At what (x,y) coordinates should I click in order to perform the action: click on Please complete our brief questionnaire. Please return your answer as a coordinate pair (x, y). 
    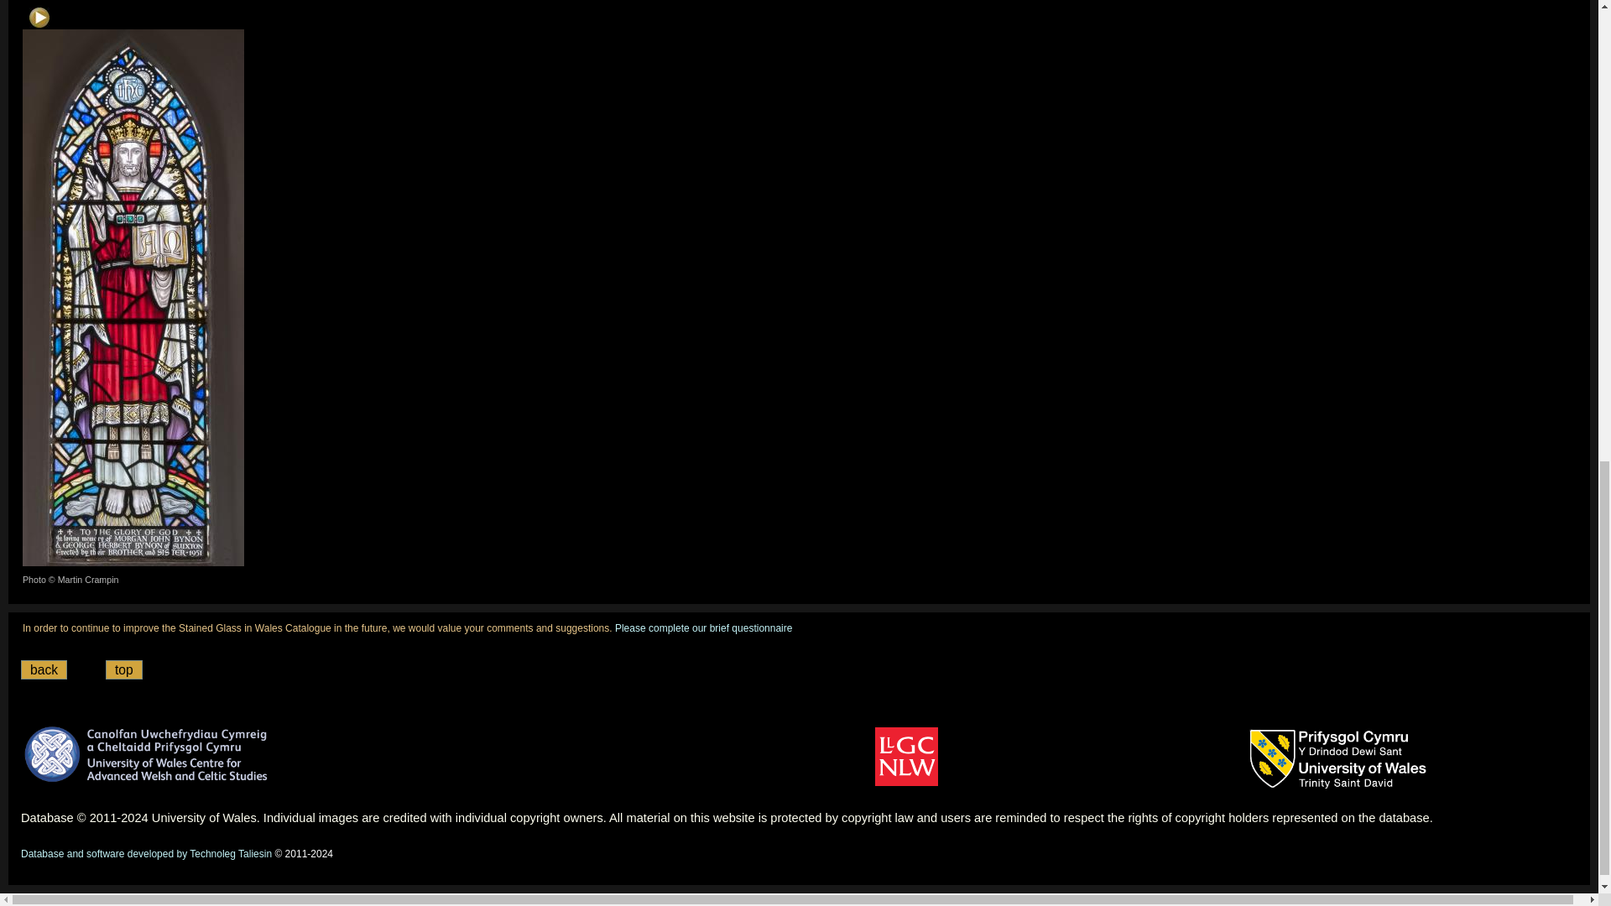
    Looking at the image, I should click on (703, 627).